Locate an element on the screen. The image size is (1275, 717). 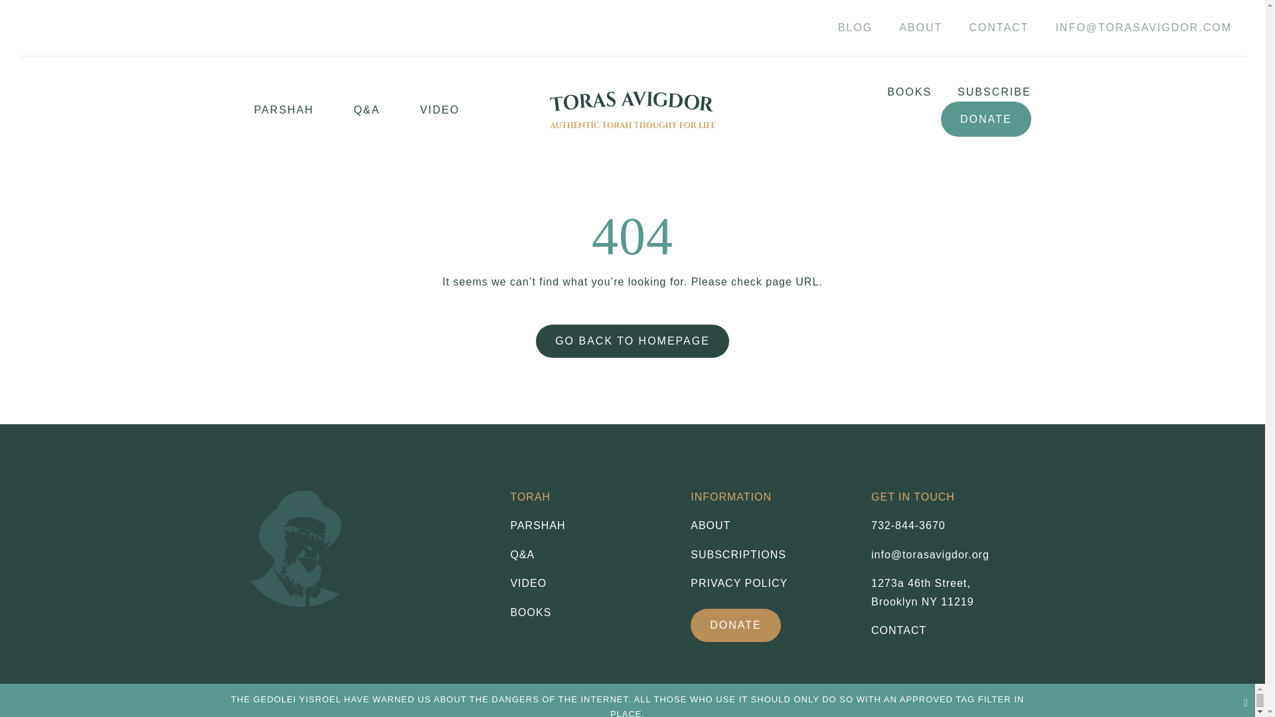
DONATE is located at coordinates (922, 592).